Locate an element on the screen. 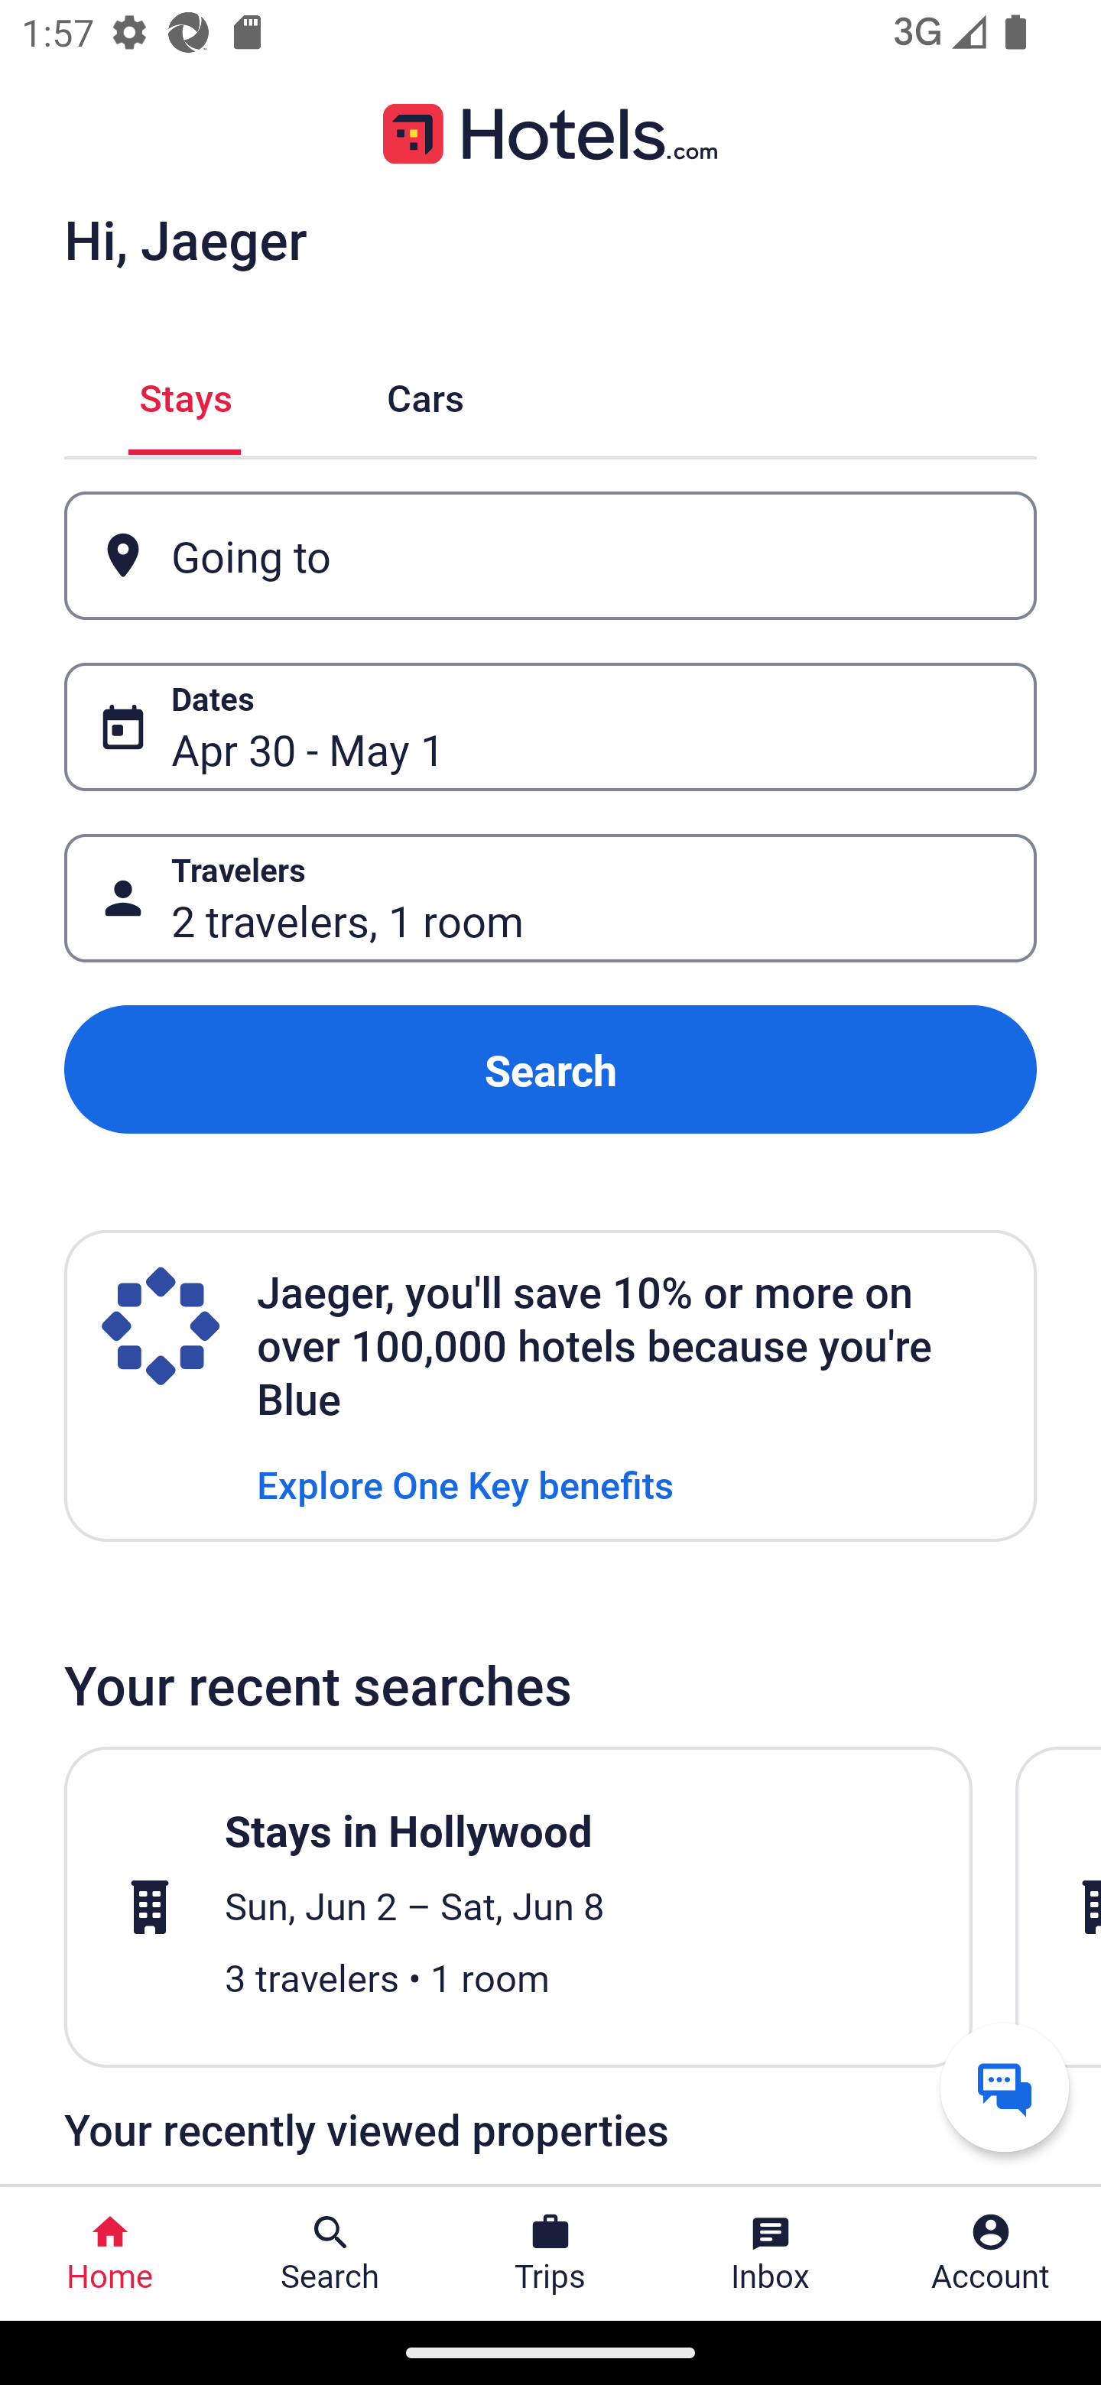 Image resolution: width=1101 pixels, height=2385 pixels. Trips Trips Button is located at coordinates (550, 2254).